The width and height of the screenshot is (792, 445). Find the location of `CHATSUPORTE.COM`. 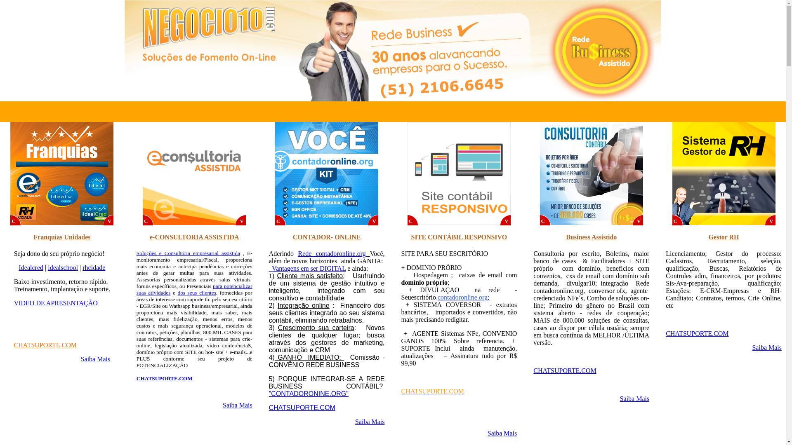

CHATSUPORTE.COM is located at coordinates (302, 408).